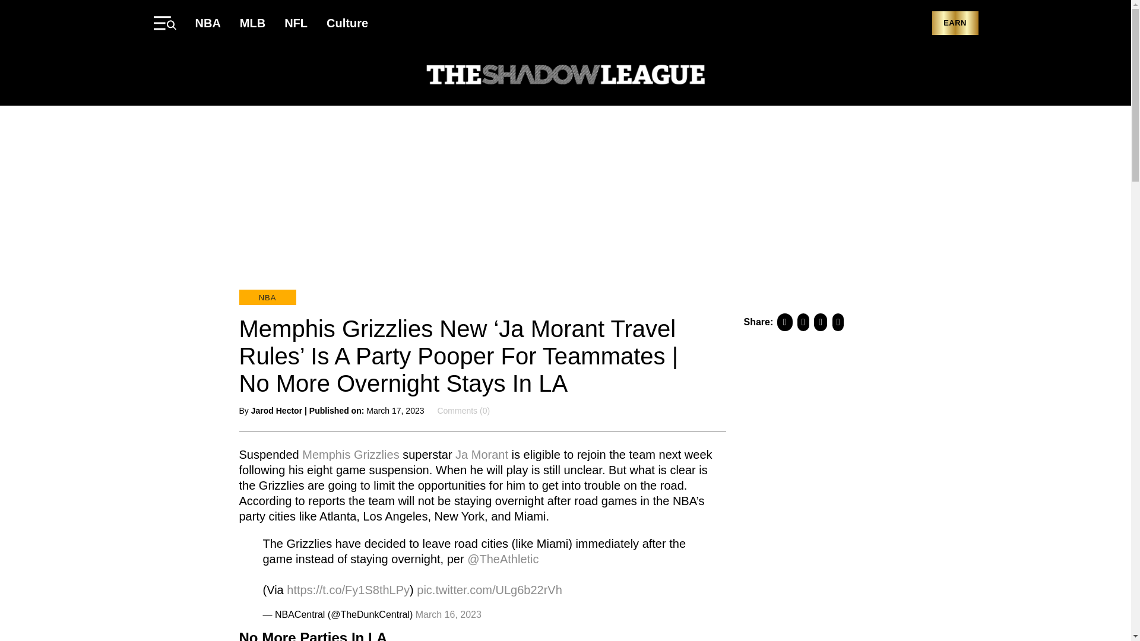 This screenshot has height=641, width=1140. Describe the element at coordinates (565, 76) in the screenshot. I see `The Shadow League` at that location.